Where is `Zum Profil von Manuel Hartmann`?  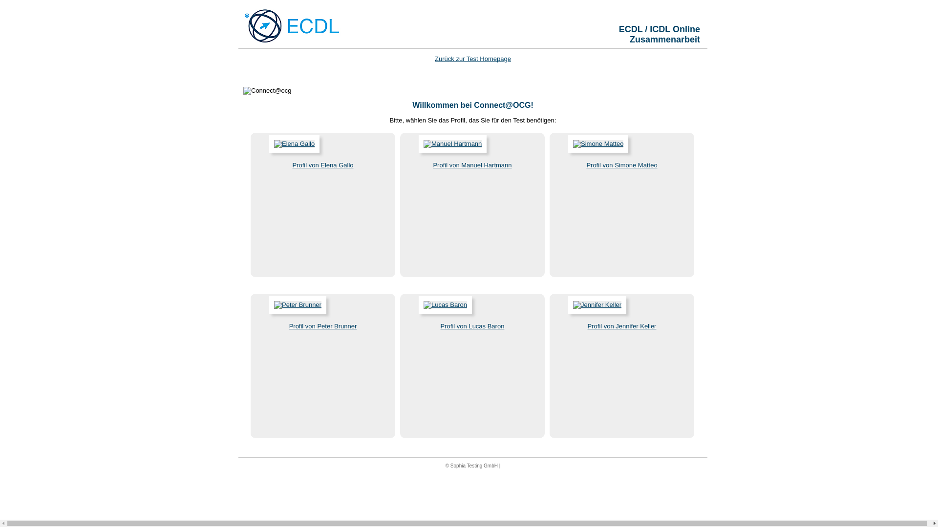 Zum Profil von Manuel Hartmann is located at coordinates (445, 150).